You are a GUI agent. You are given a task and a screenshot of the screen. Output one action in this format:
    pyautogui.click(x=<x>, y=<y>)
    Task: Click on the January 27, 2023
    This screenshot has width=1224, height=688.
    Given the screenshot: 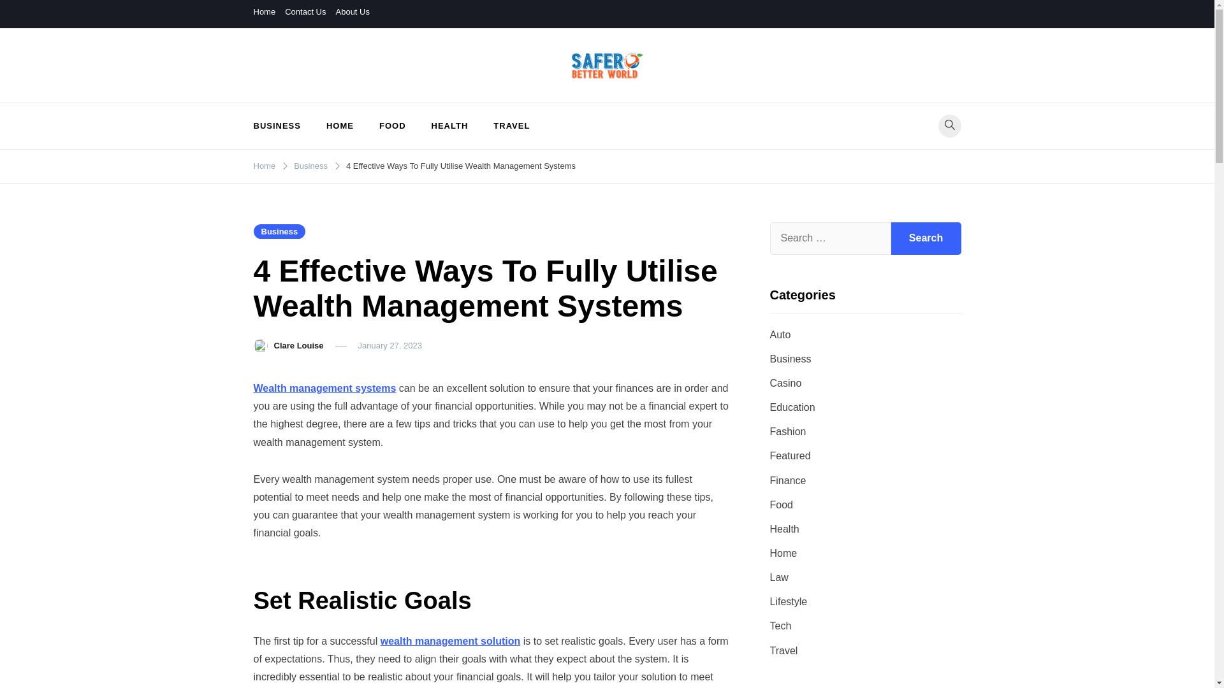 What is the action you would take?
    pyautogui.click(x=390, y=345)
    